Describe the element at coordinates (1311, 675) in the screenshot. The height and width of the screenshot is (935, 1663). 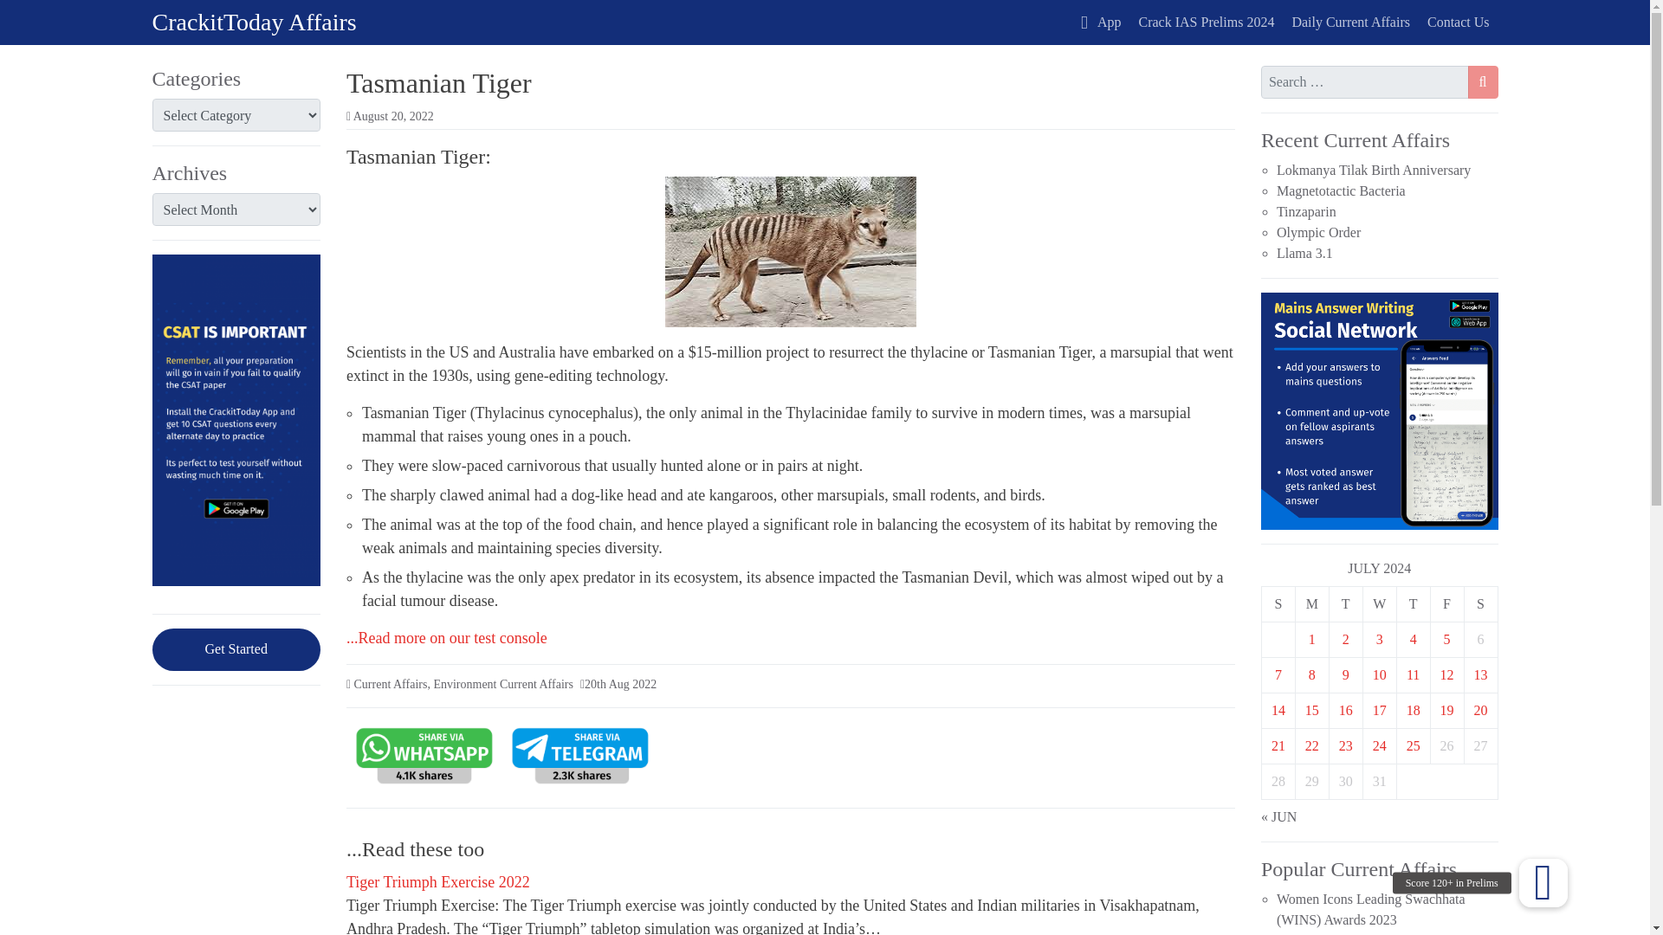
I see `8` at that location.